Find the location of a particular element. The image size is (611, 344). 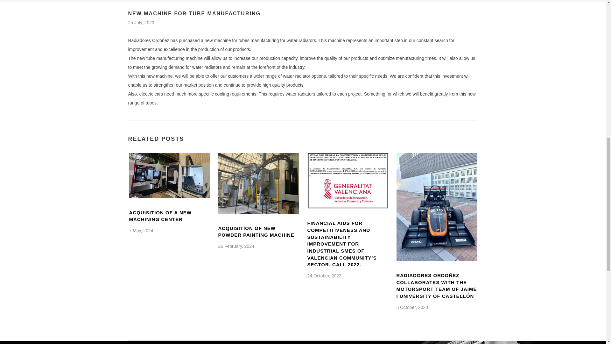

ACQUISITION OF A NEW MACHINING CENTER is located at coordinates (160, 216).